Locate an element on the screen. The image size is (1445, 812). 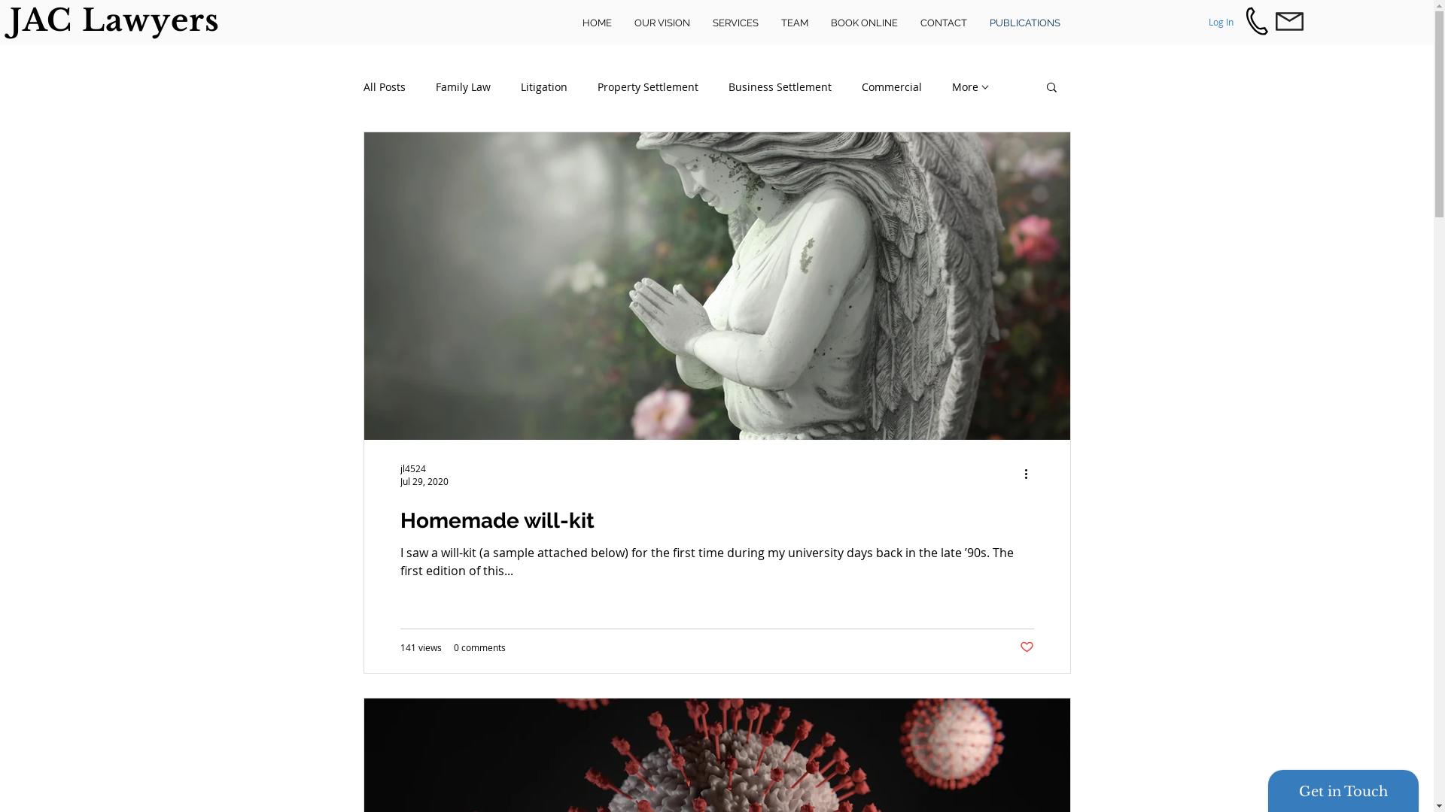
Family Law is located at coordinates (462, 87).